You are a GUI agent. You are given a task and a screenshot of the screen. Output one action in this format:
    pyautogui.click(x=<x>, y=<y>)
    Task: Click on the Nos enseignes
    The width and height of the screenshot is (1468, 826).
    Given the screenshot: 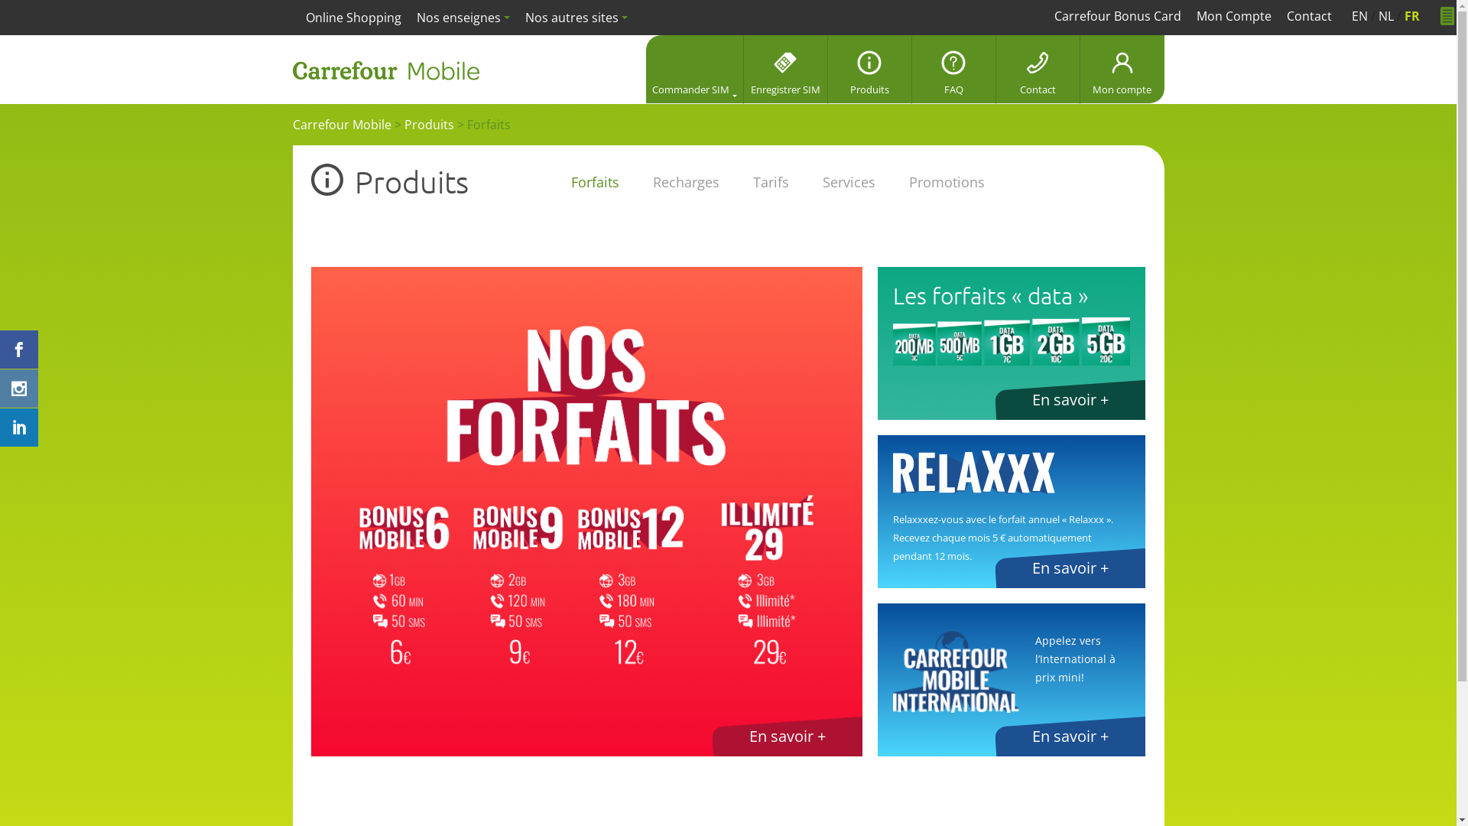 What is the action you would take?
    pyautogui.click(x=463, y=18)
    